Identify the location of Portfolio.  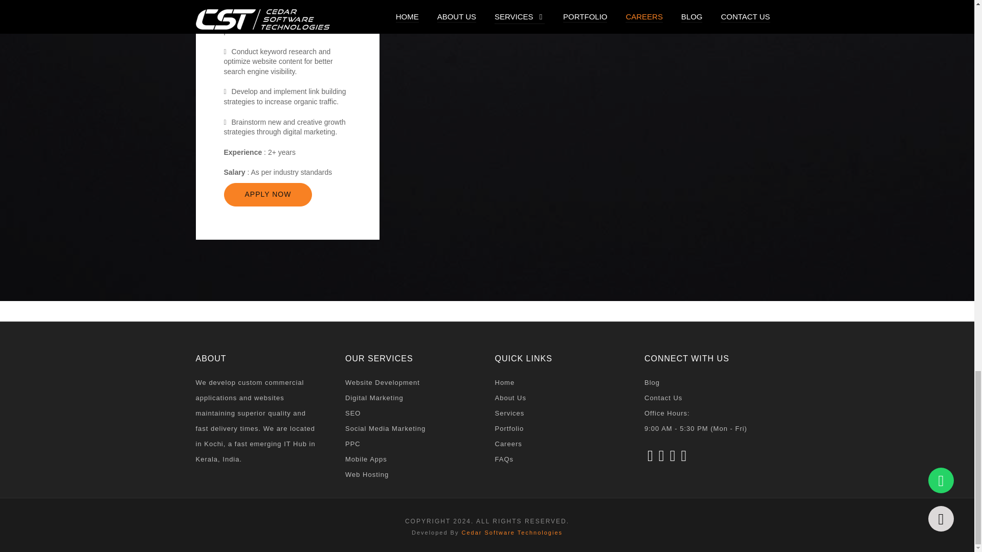
(562, 429).